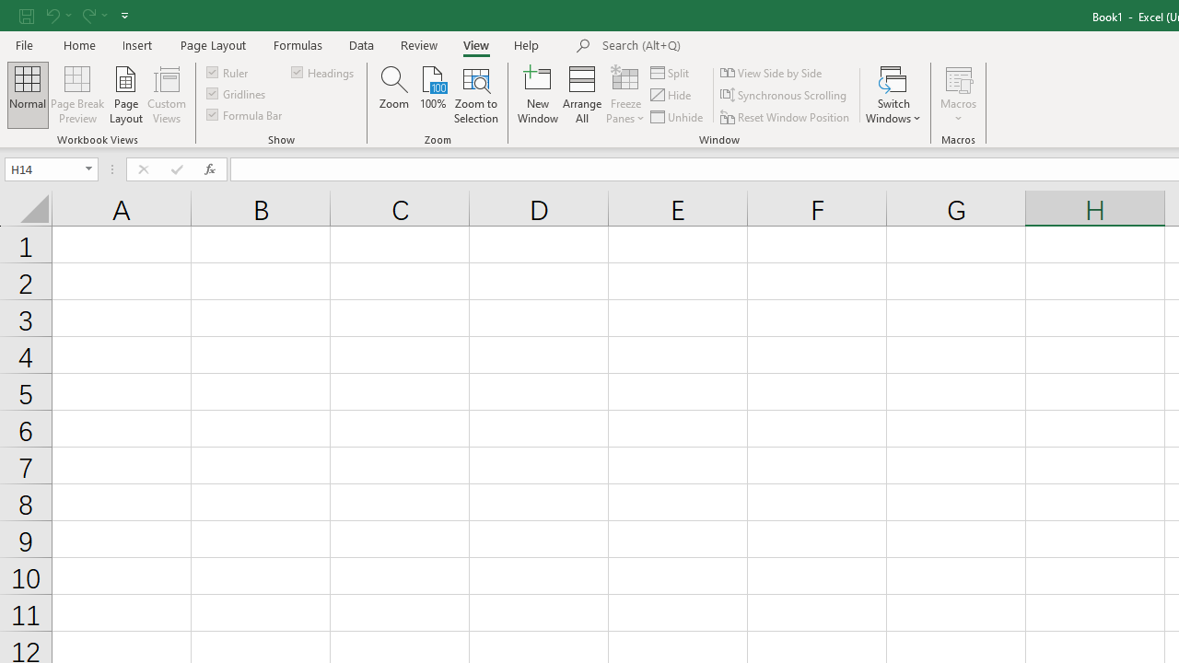 The width and height of the screenshot is (1179, 663). I want to click on Synchronous Scrolling, so click(785, 96).